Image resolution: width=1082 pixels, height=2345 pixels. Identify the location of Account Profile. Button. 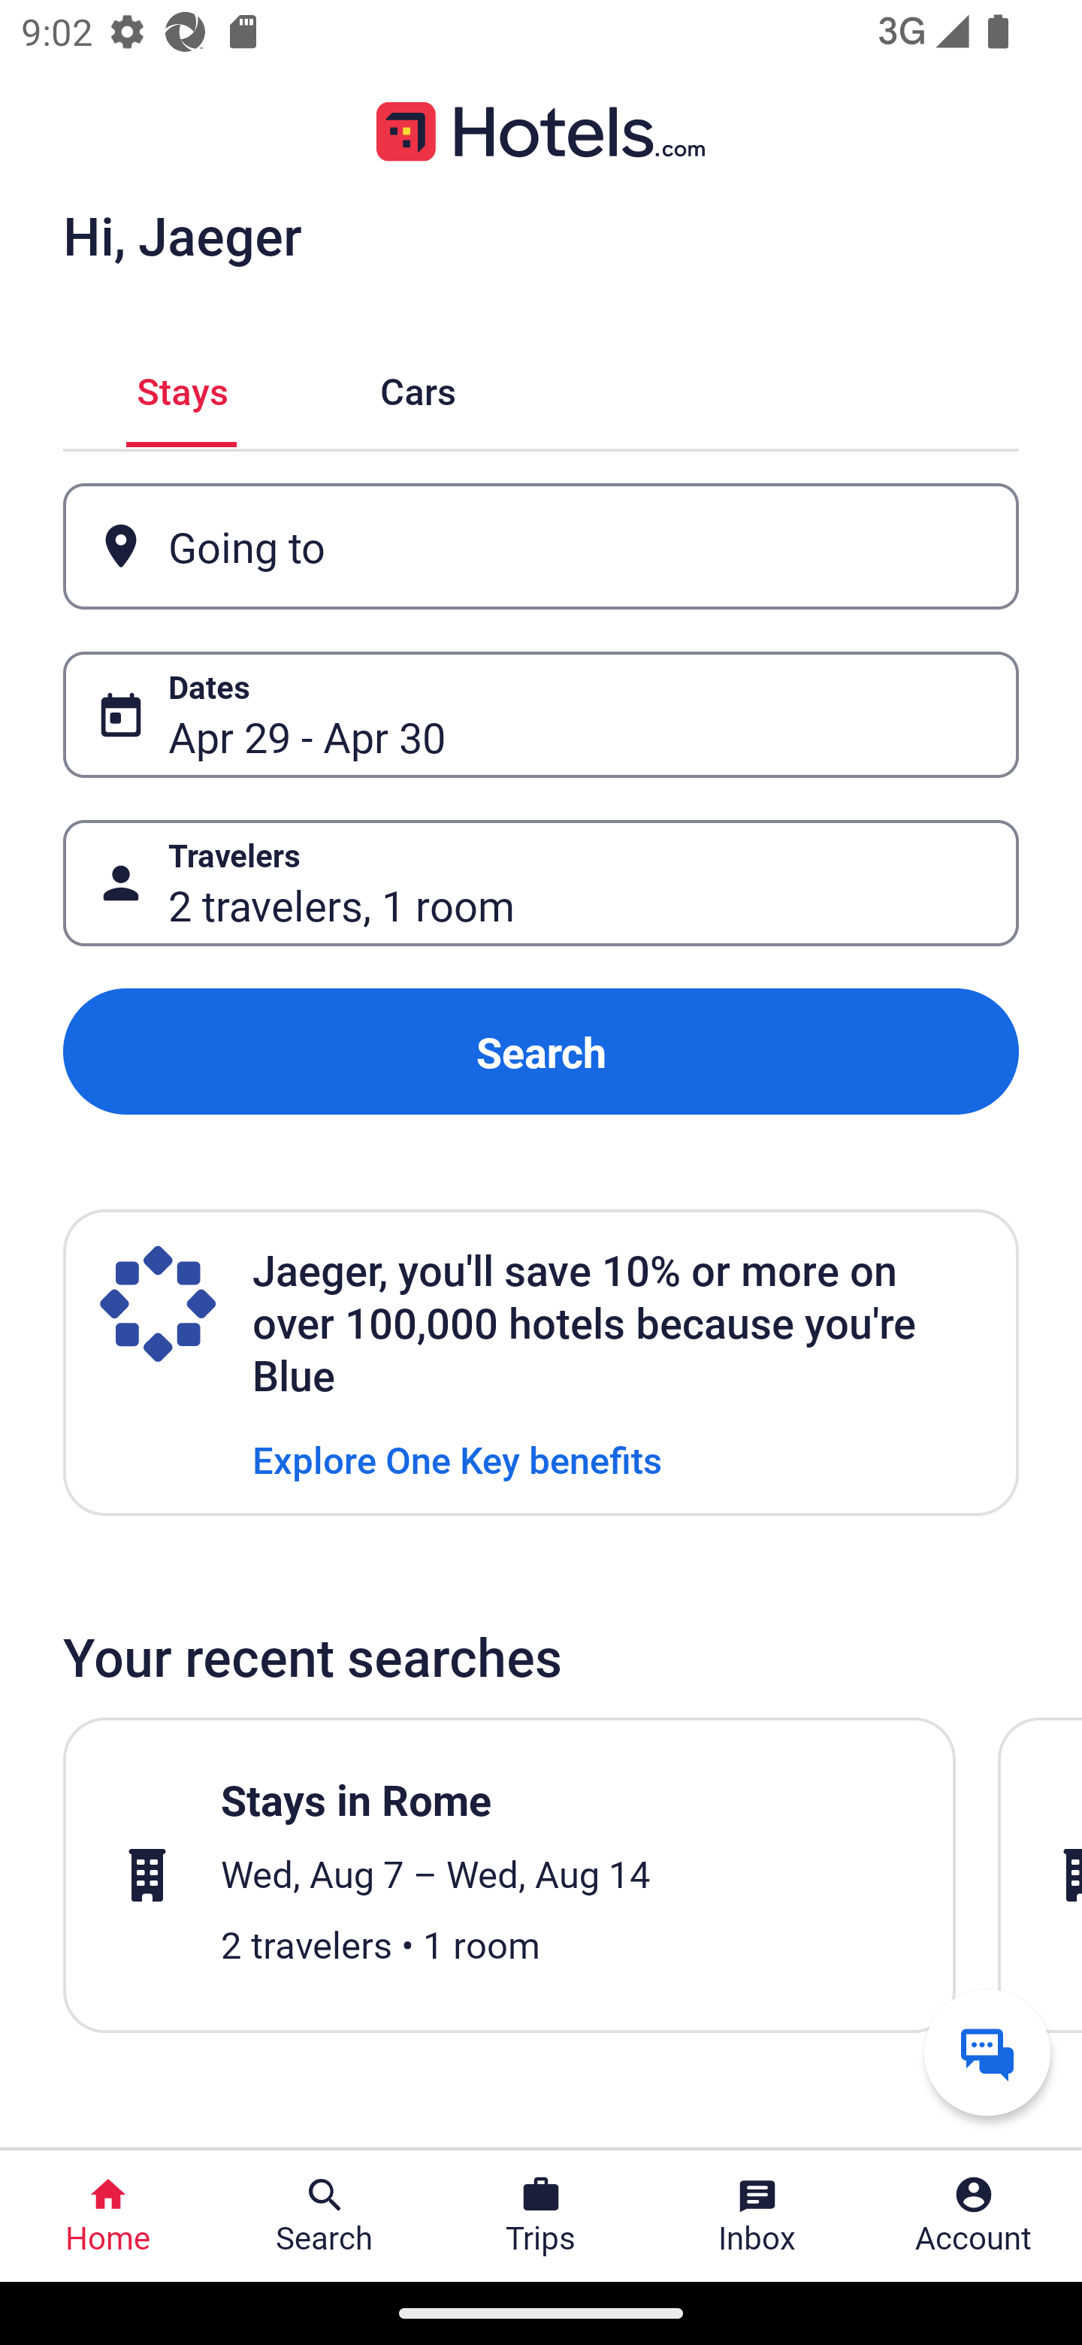
(974, 2216).